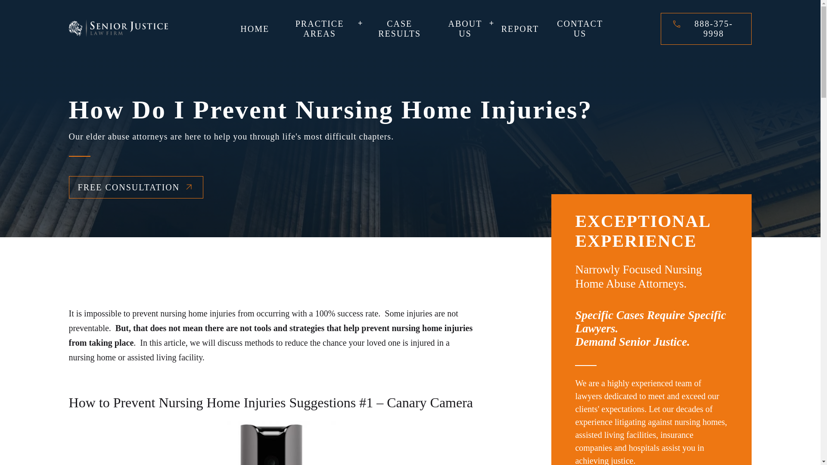  I want to click on 888-375-9998, so click(713, 28).